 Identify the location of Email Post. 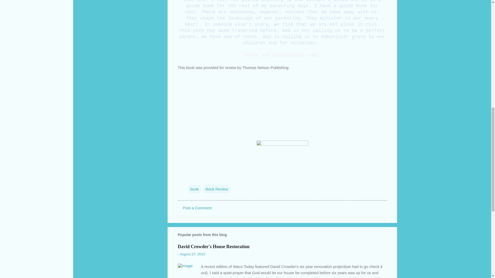
(191, 179).